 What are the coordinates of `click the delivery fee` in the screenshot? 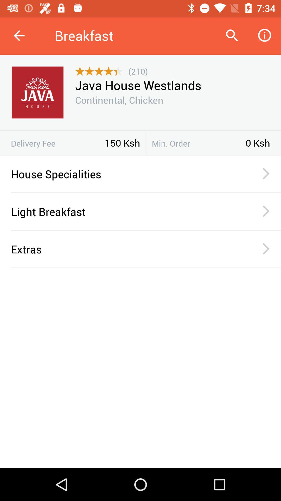 It's located at (58, 143).